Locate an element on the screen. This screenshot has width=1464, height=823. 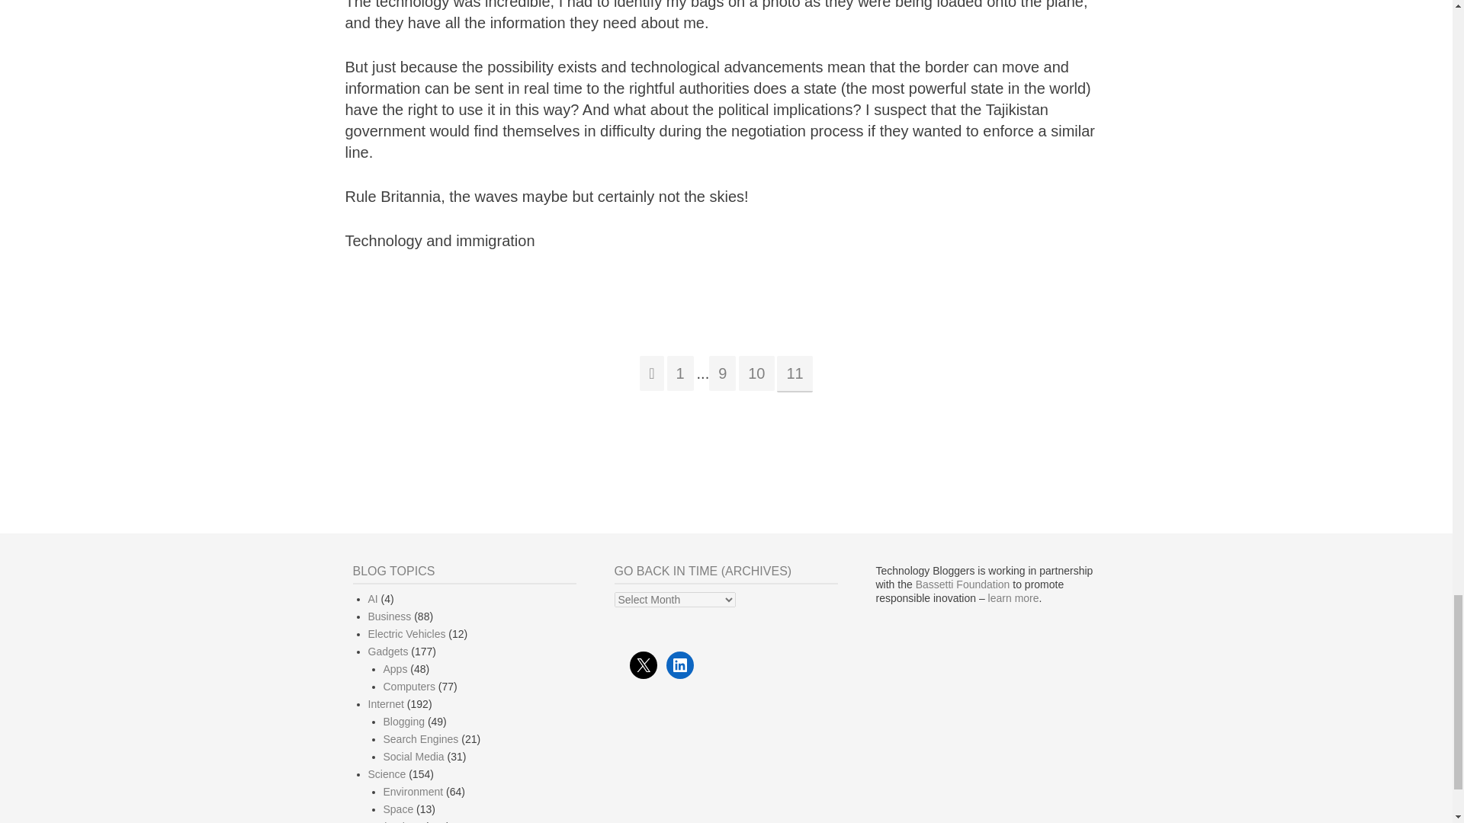
Business is located at coordinates (389, 616).